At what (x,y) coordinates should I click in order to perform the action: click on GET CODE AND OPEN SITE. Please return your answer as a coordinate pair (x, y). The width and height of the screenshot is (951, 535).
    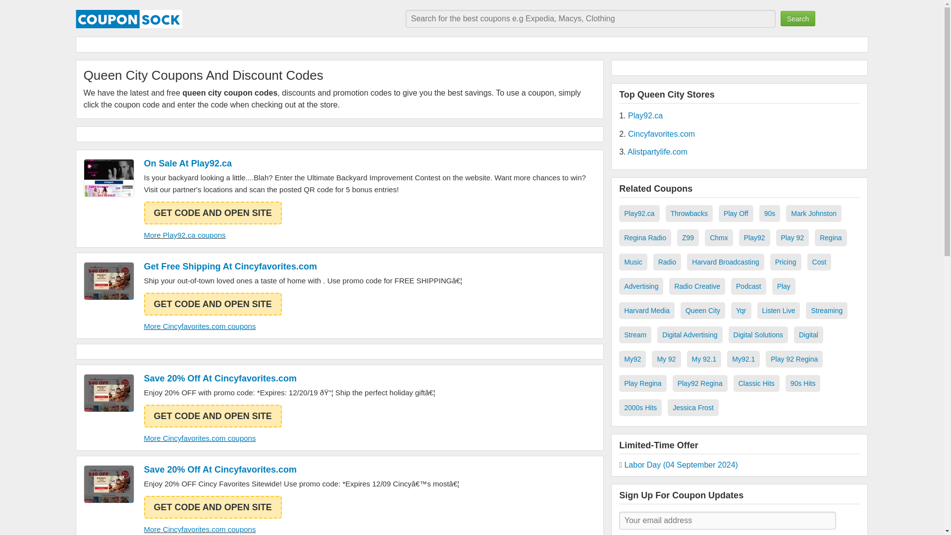
    Looking at the image, I should click on (212, 213).